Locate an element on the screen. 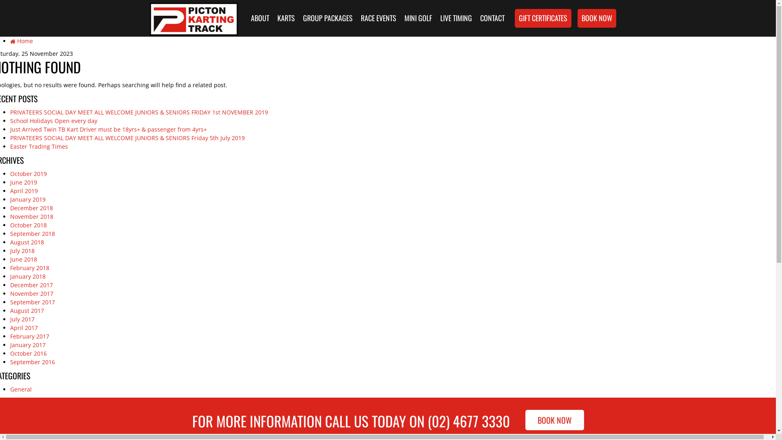 This screenshot has width=782, height=440. January 2017 is located at coordinates (28, 345).